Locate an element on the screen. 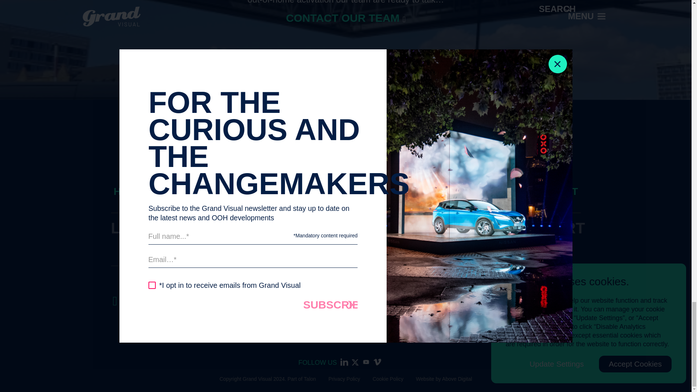 The height and width of the screenshot is (392, 697). Contact Our Team is located at coordinates (346, 18).